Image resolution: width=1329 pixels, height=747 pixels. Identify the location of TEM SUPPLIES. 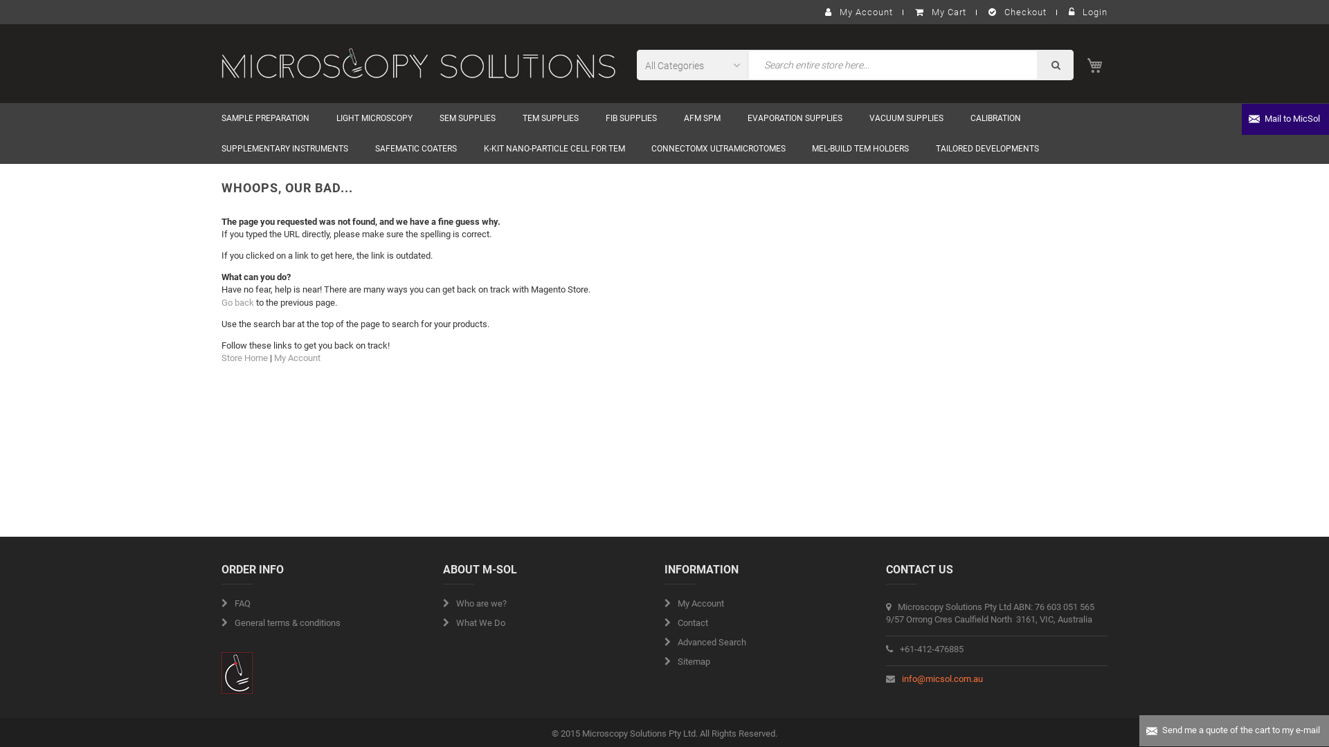
(551, 118).